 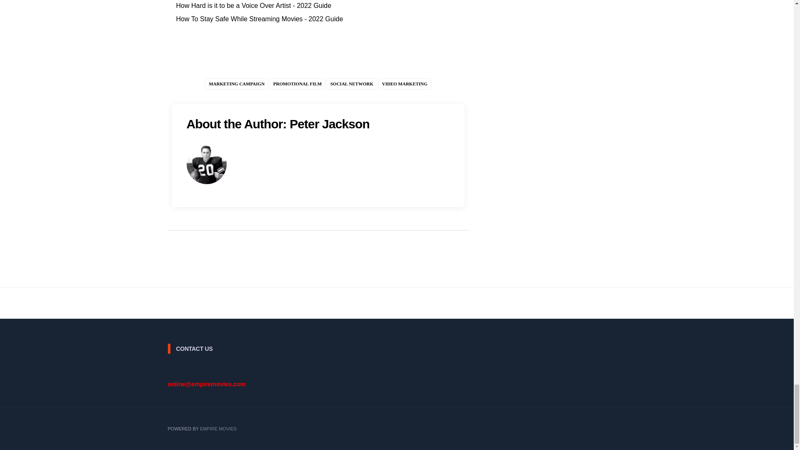 What do you see at coordinates (352, 83) in the screenshot?
I see `SOCIAL NETWORK` at bounding box center [352, 83].